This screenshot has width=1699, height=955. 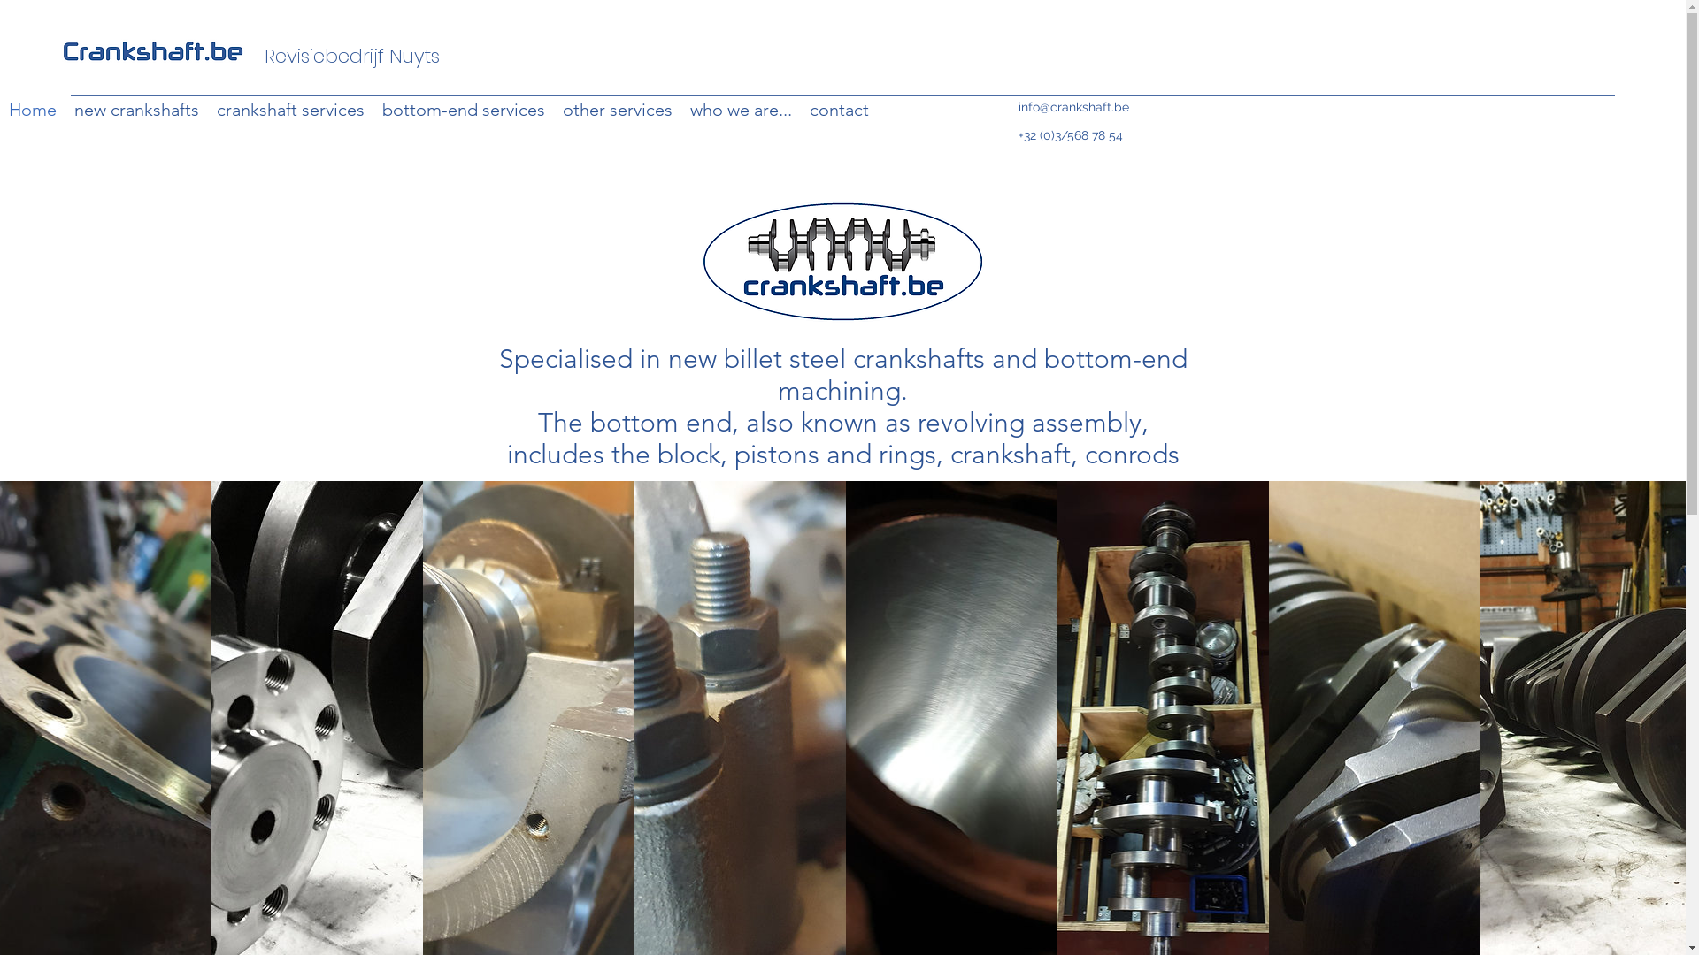 I want to click on new crankshafts, so click(x=136, y=110).